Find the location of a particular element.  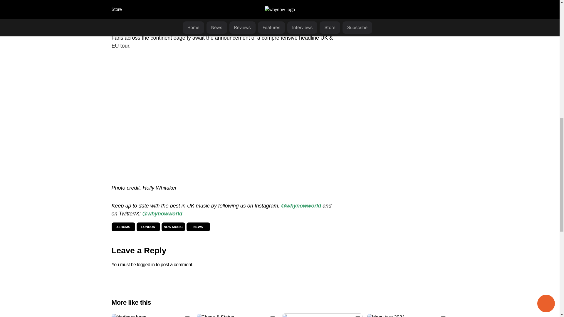

Arctic Monkeys is located at coordinates (129, 9).